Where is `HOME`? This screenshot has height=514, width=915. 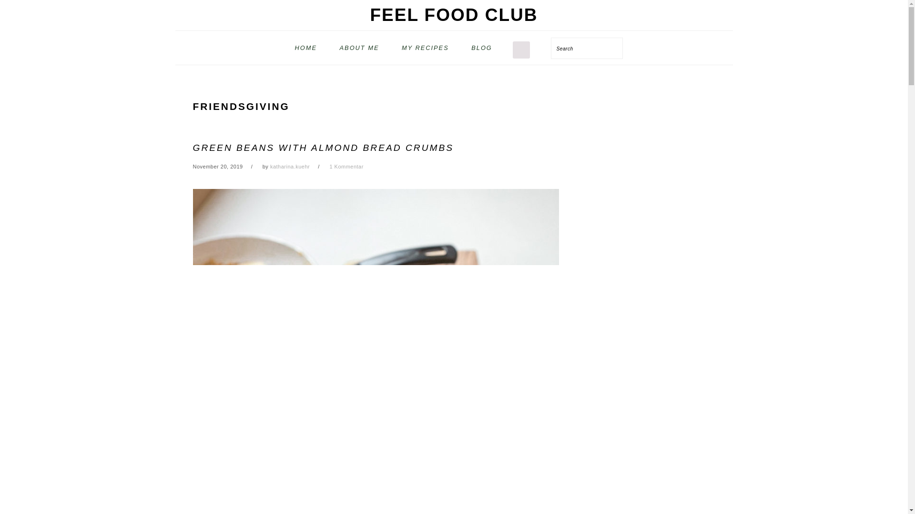 HOME is located at coordinates (305, 48).